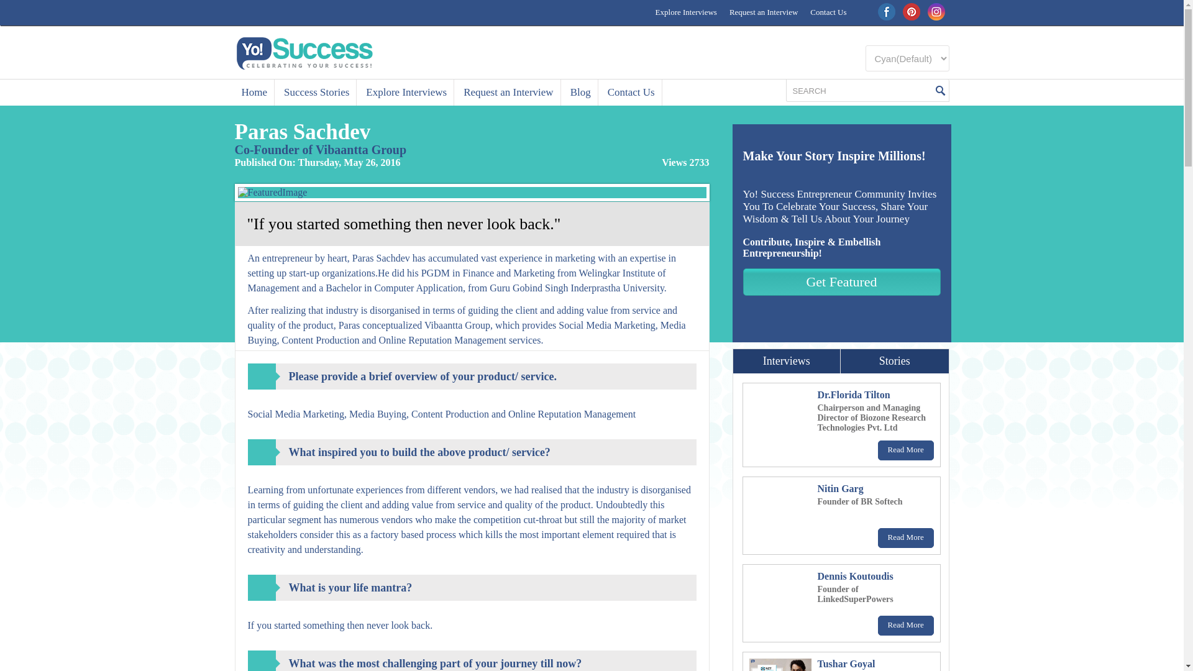 The image size is (1193, 671). I want to click on Contact Us, so click(631, 92).